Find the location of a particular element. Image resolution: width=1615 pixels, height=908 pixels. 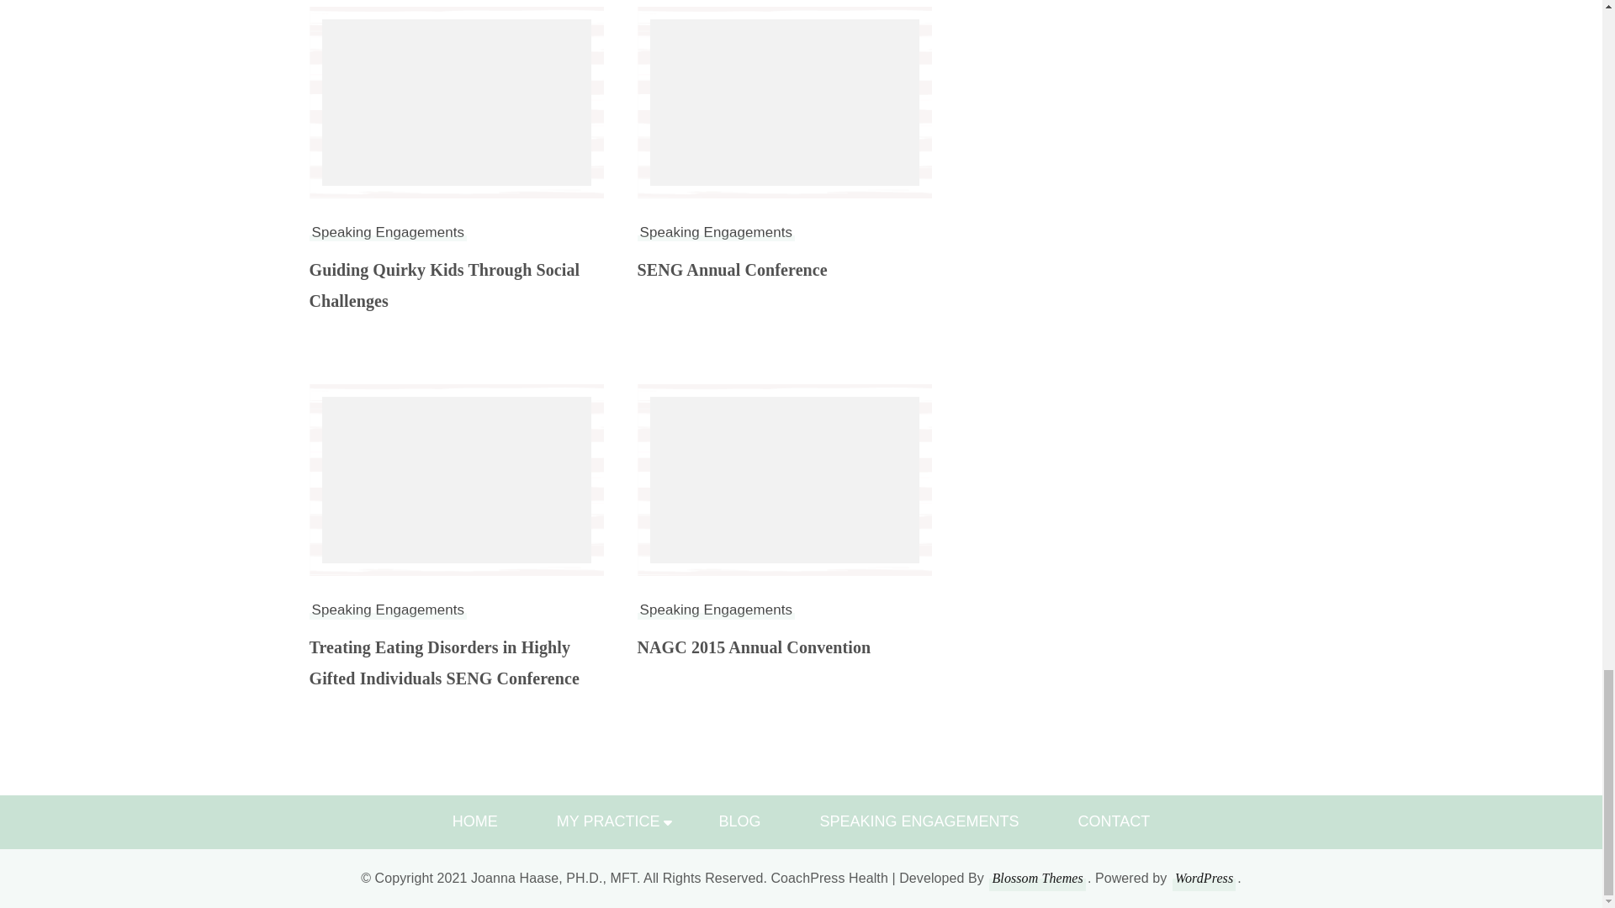

Speaking Engagements is located at coordinates (717, 232).